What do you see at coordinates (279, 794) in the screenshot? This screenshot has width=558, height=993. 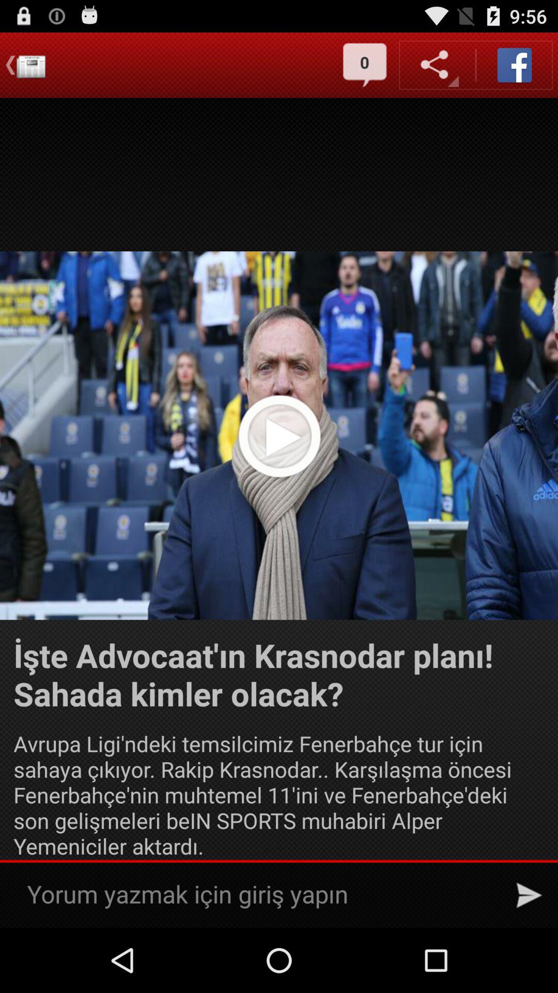 I see `jump to avrupa ligi ndeki icon` at bounding box center [279, 794].